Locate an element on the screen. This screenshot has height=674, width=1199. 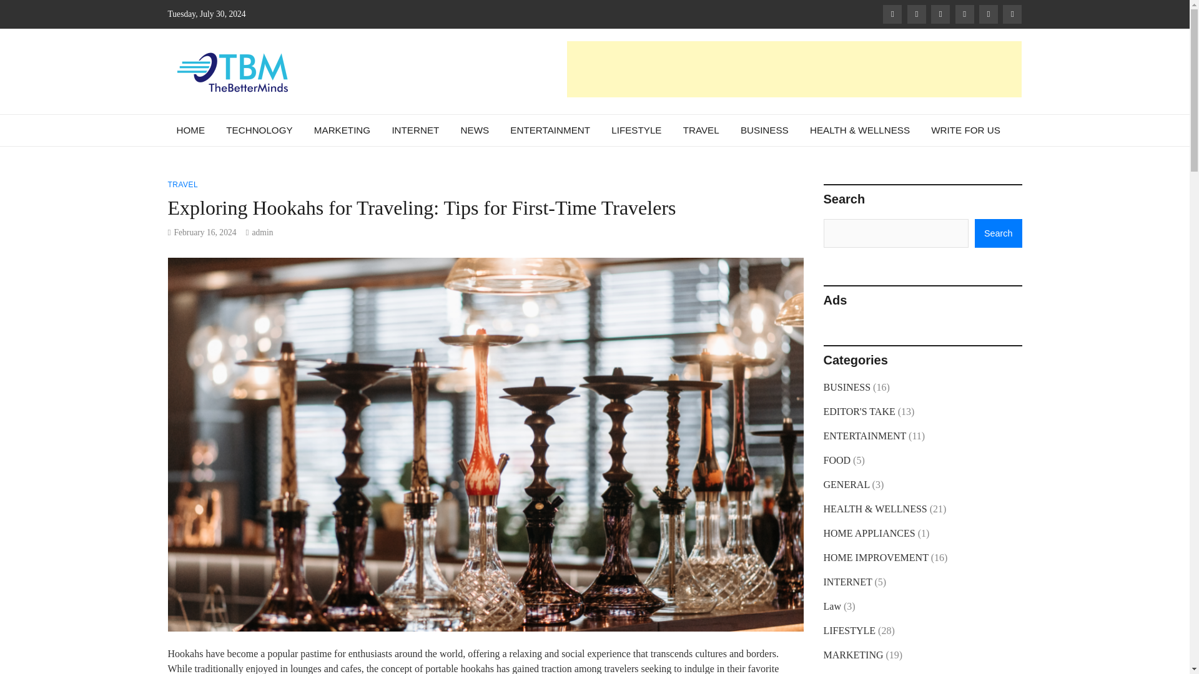
HOME is located at coordinates (191, 130).